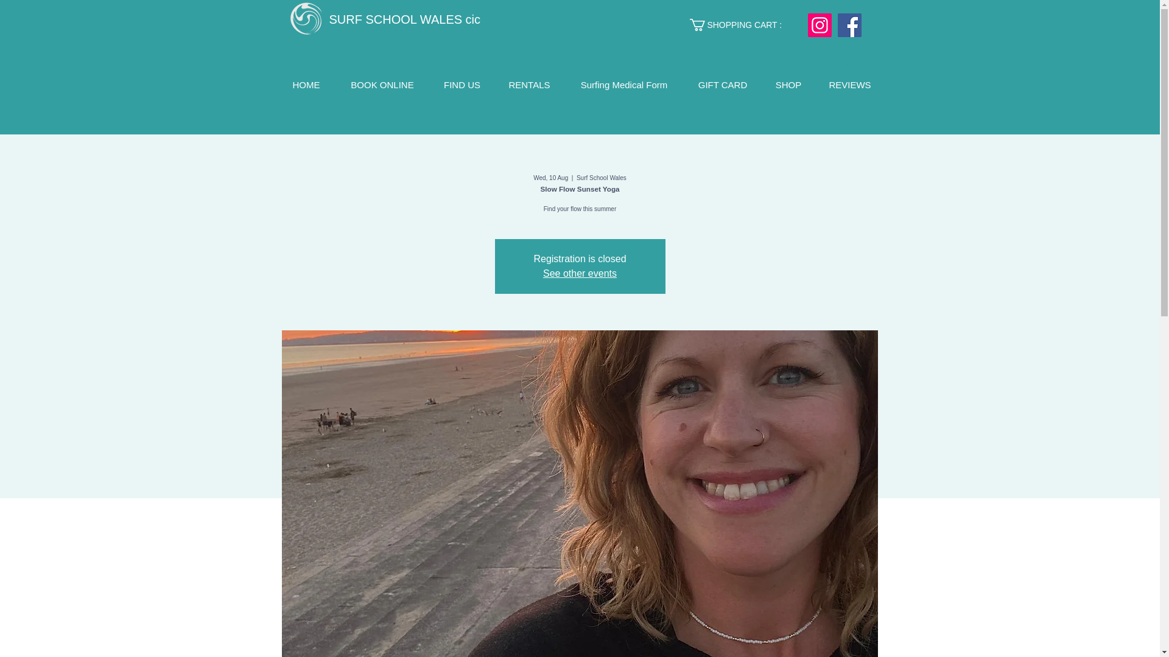  What do you see at coordinates (840, 63) in the screenshot?
I see `Log In` at bounding box center [840, 63].